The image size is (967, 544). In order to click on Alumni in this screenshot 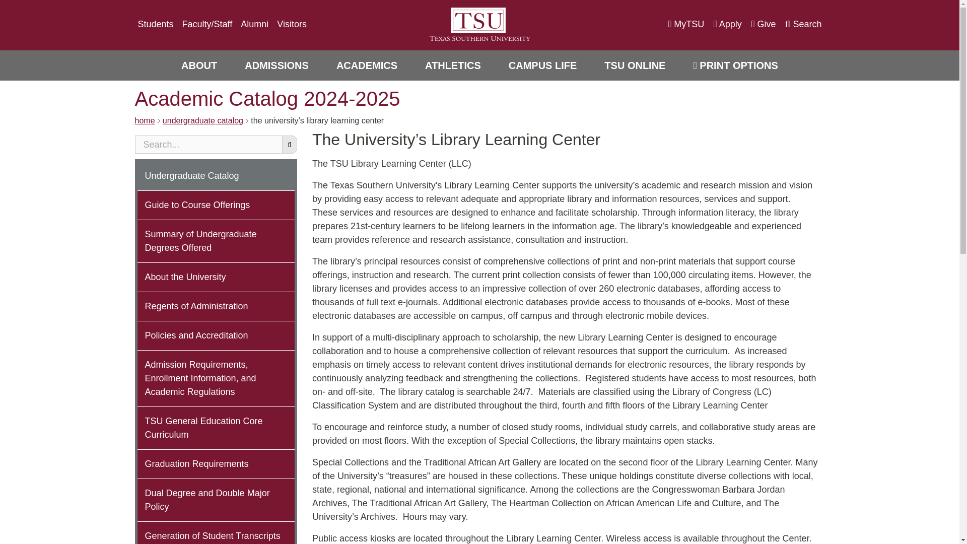, I will do `click(255, 24)`.